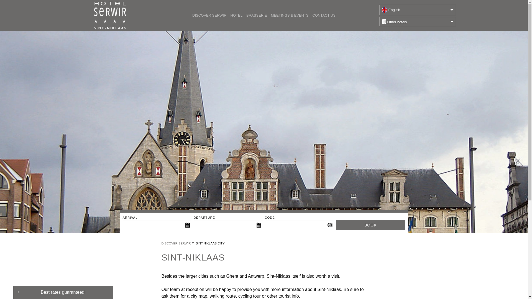 This screenshot has height=299, width=532. What do you see at coordinates (63, 292) in the screenshot?
I see `Best rates guaranteed!` at bounding box center [63, 292].